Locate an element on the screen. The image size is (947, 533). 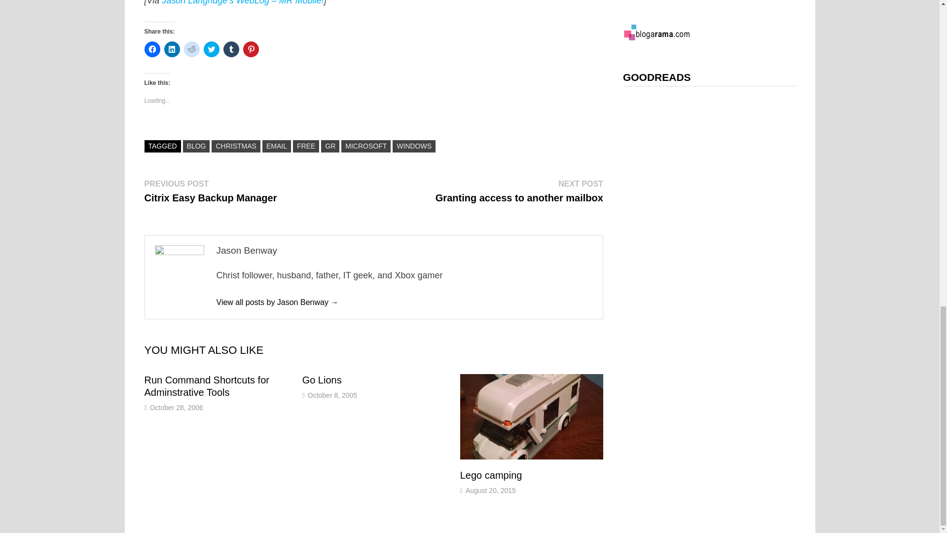
October 8, 2005 is located at coordinates (332, 395).